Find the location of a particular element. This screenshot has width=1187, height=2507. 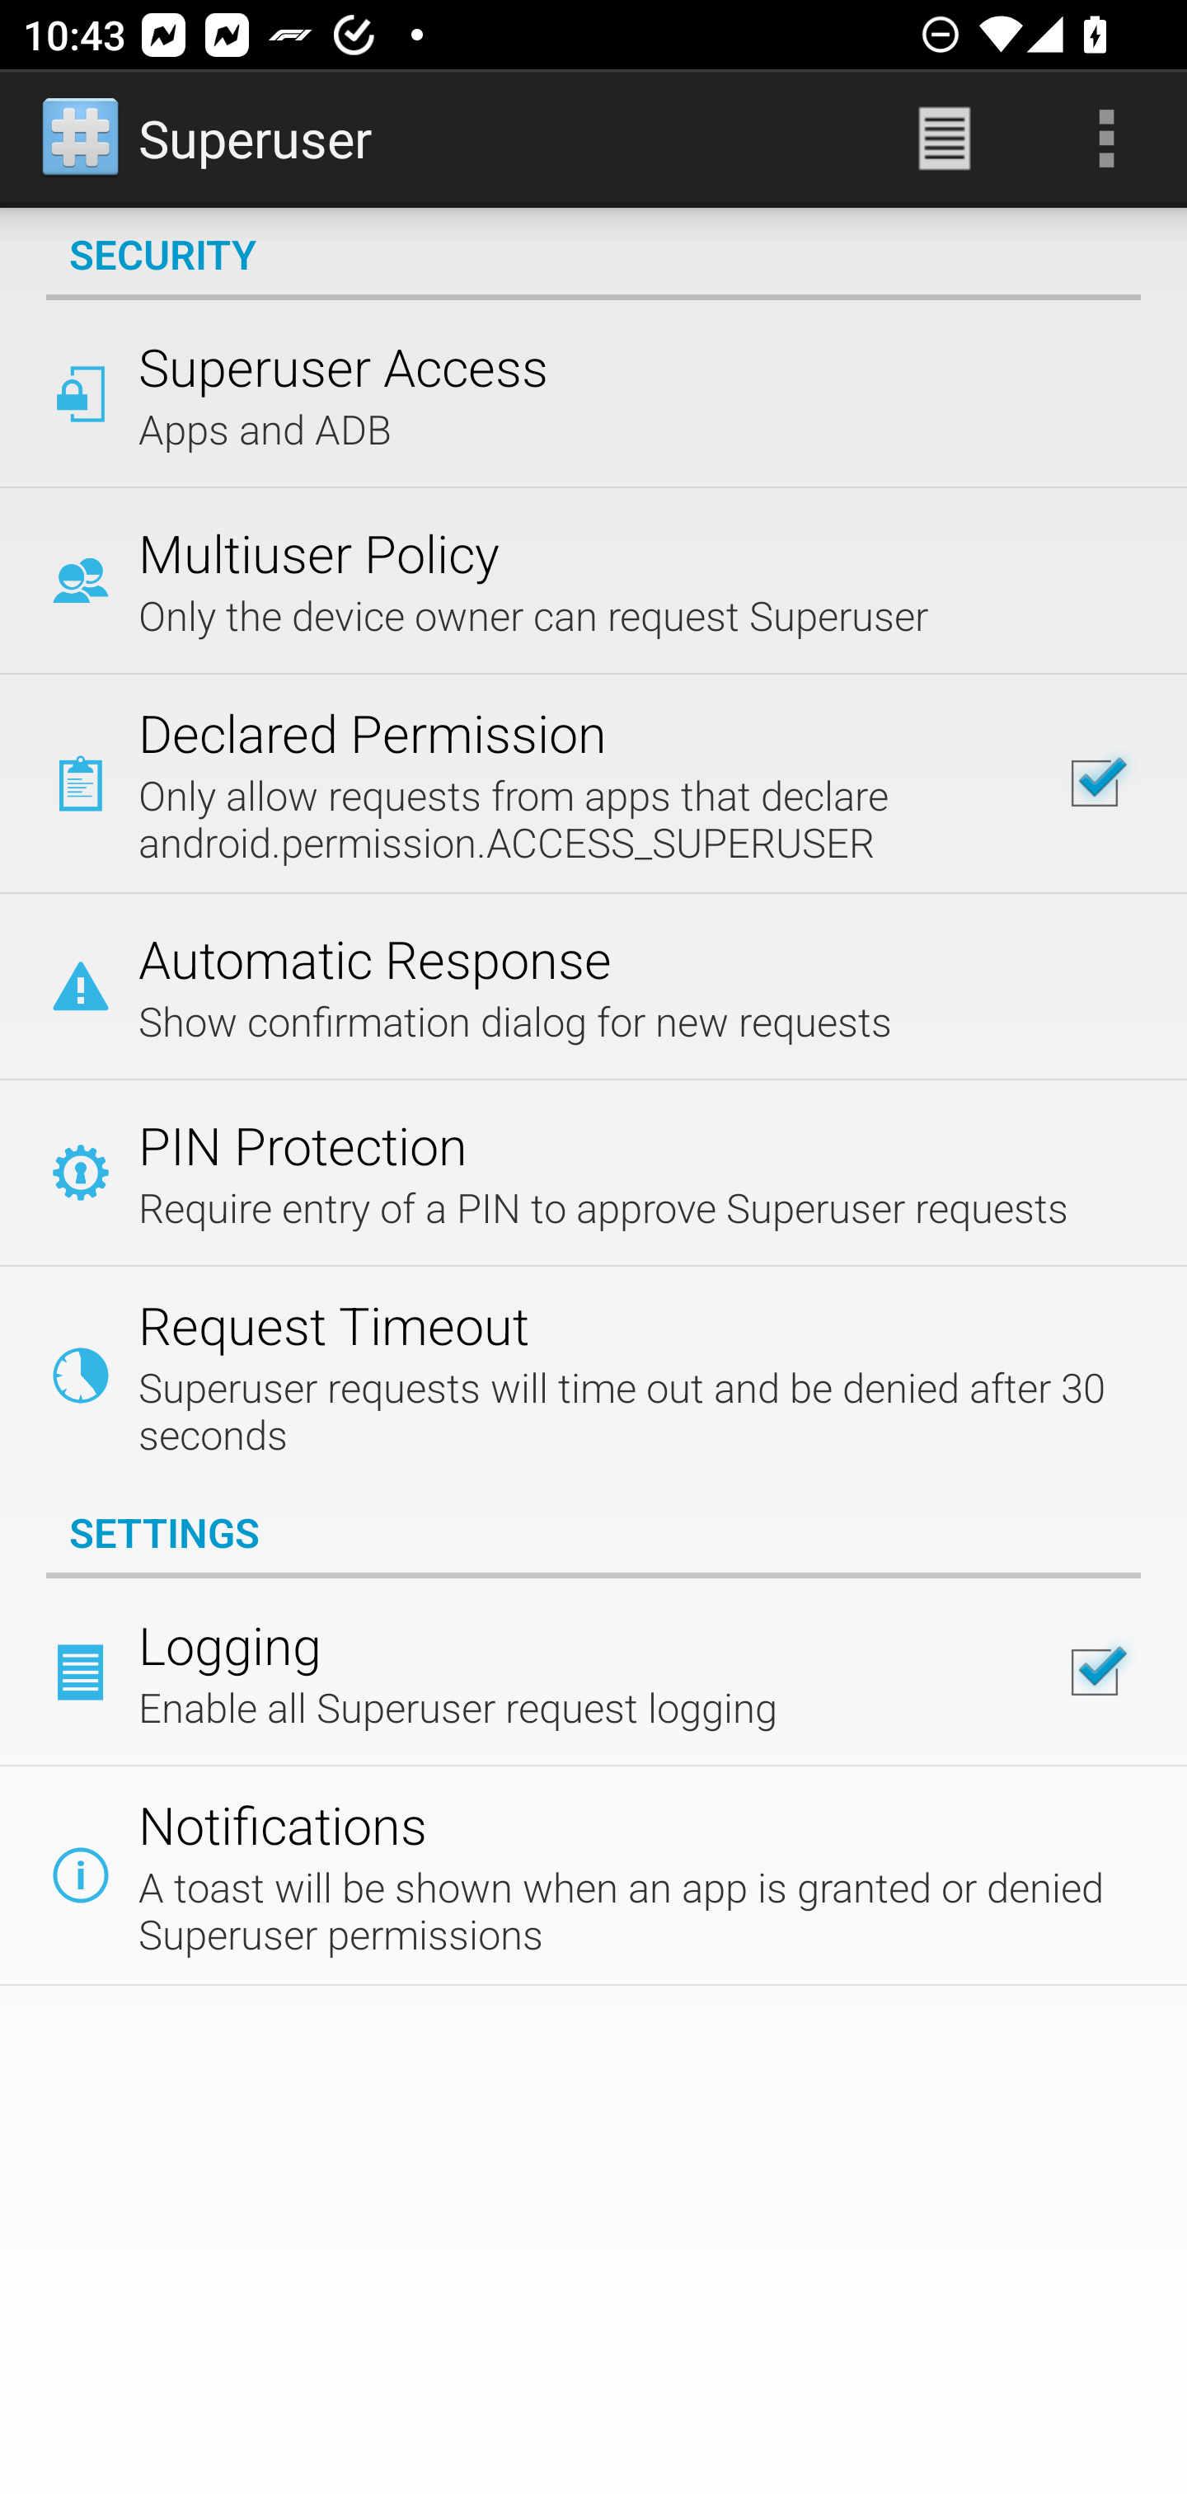

Superuser is located at coordinates (209, 139).